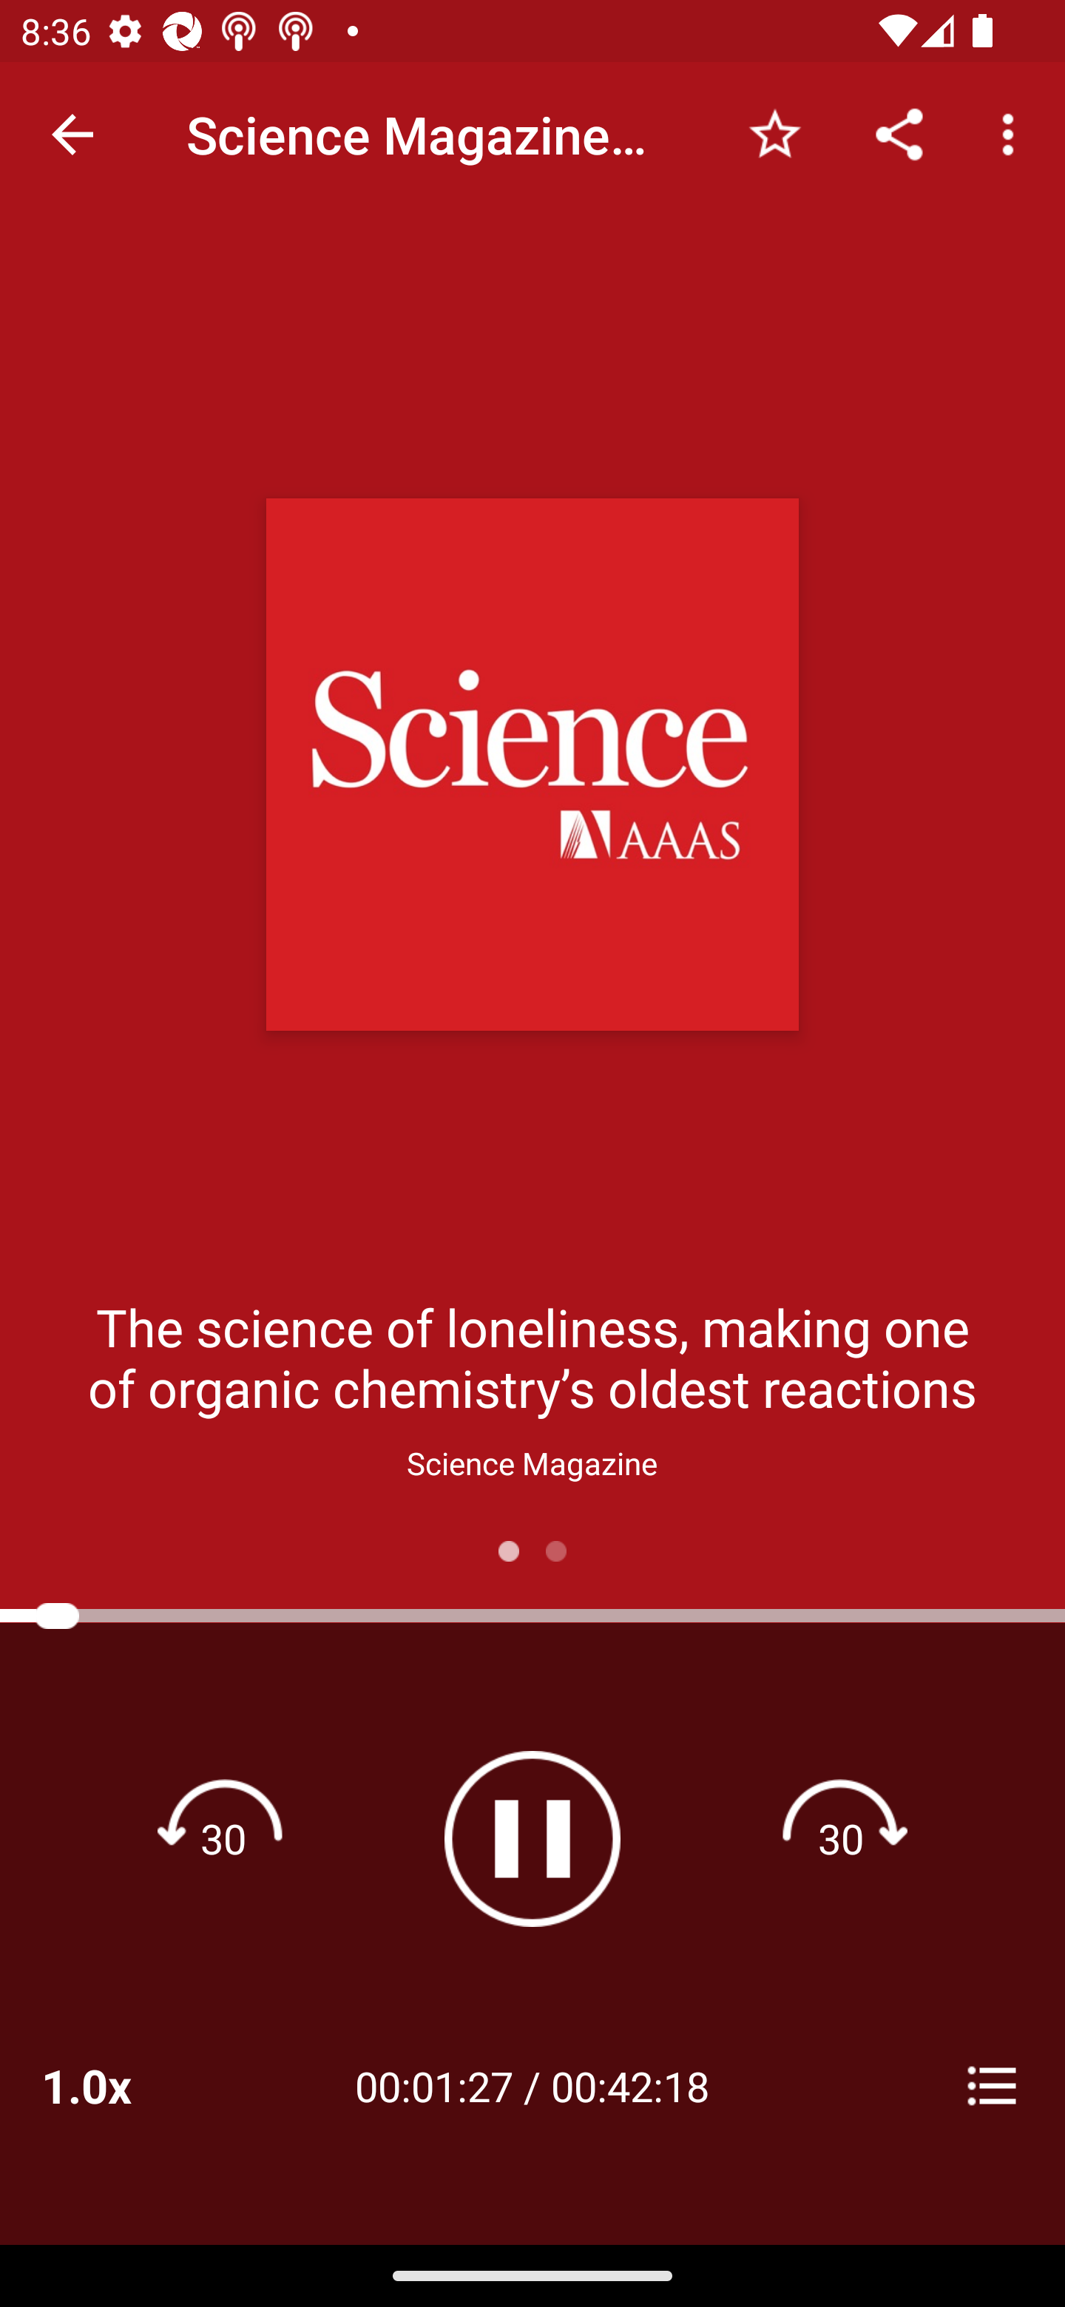 The height and width of the screenshot is (2307, 1065). Describe the element at coordinates (774, 133) in the screenshot. I see `Add to Favorites` at that location.